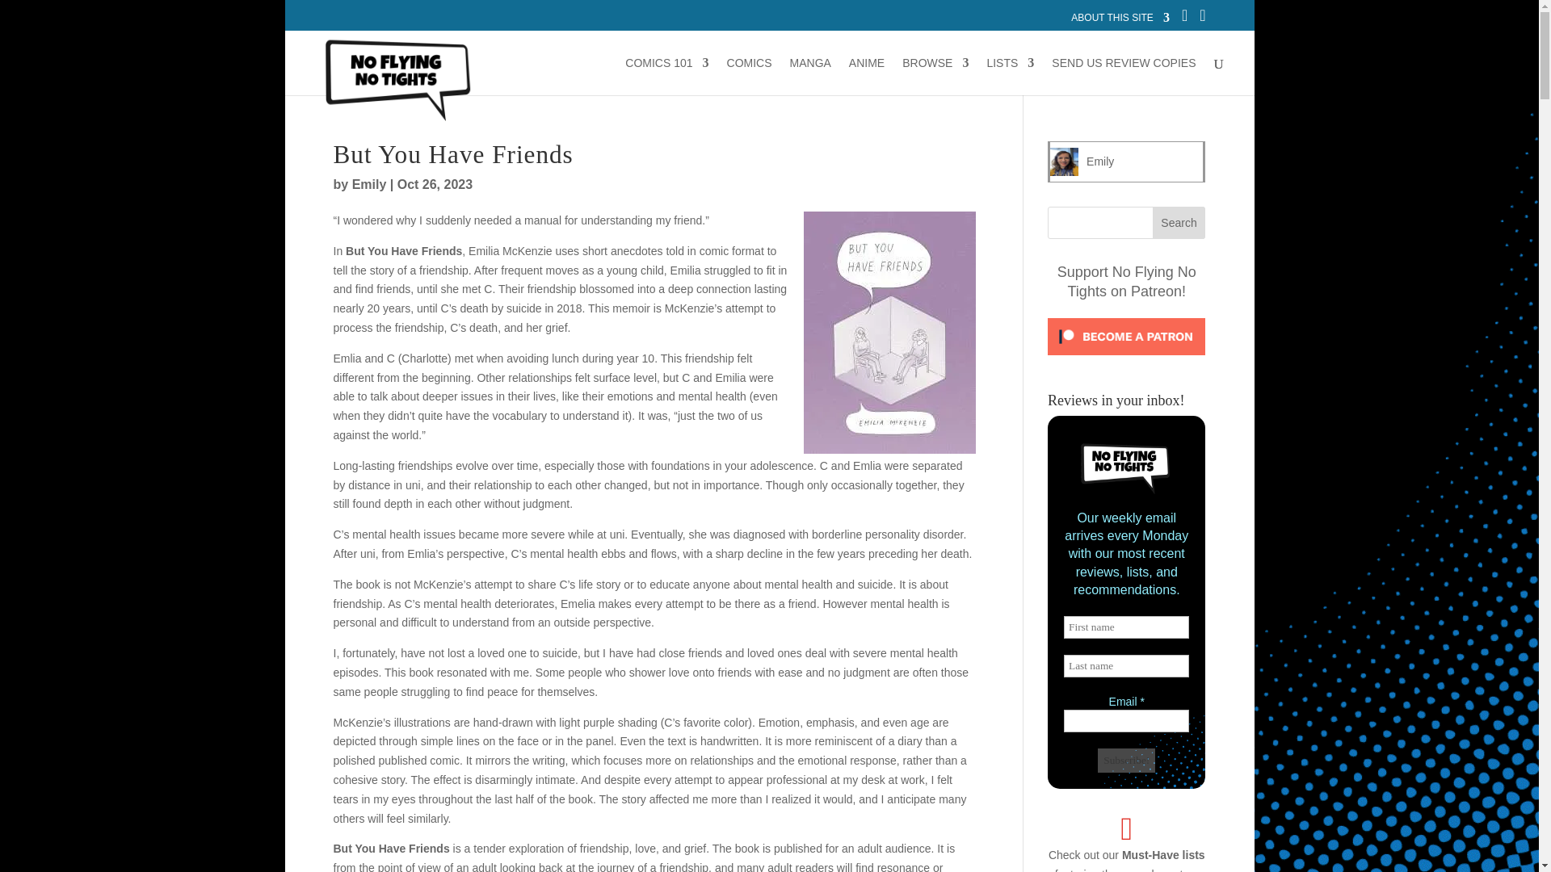 This screenshot has width=1551, height=872. Describe the element at coordinates (1126, 666) in the screenshot. I see `Last name` at that location.